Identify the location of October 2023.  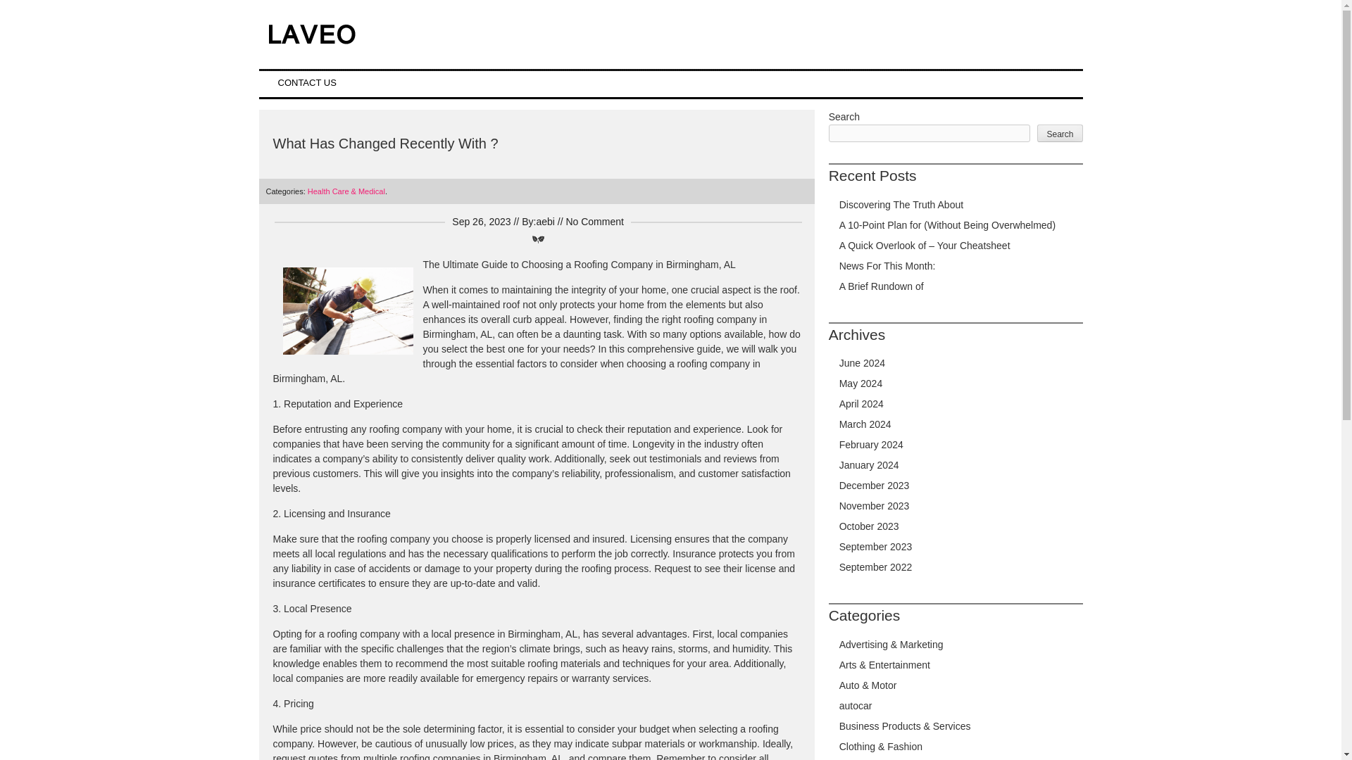
(869, 526).